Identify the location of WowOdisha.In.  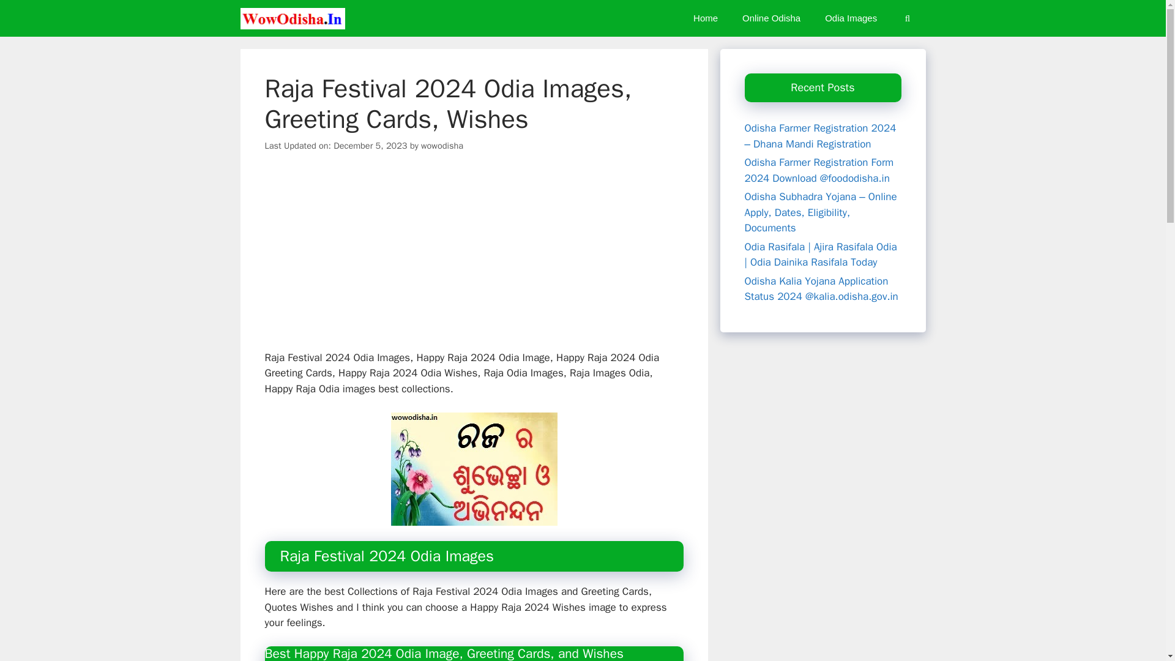
(293, 18).